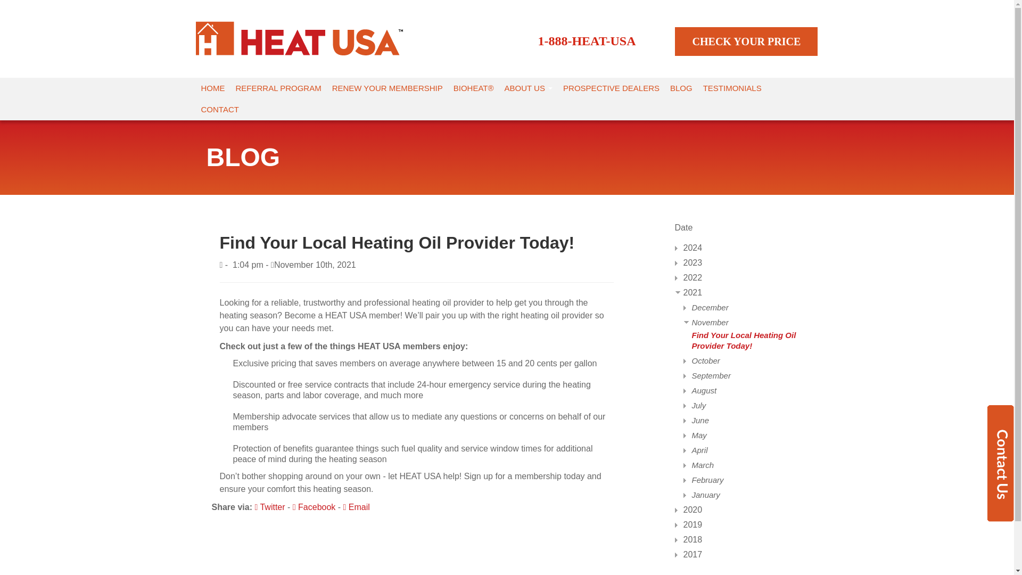 The image size is (1022, 575). Describe the element at coordinates (213, 88) in the screenshot. I see `HOME` at that location.